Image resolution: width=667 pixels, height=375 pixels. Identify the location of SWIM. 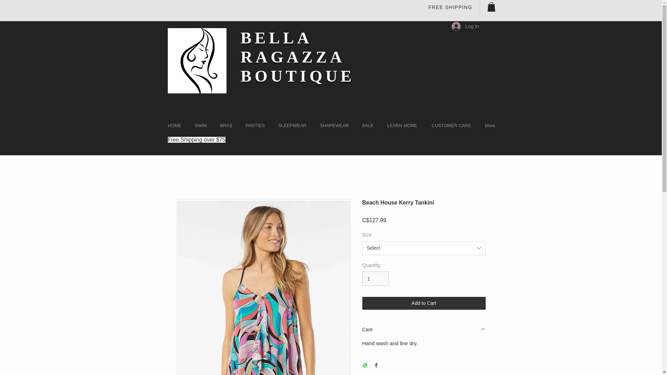
(201, 125).